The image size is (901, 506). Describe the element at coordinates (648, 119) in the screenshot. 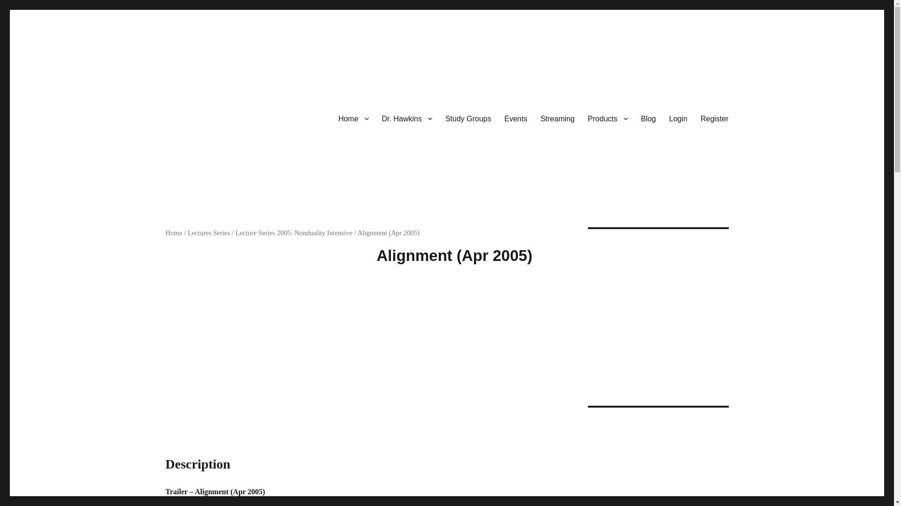

I see `Blog` at that location.